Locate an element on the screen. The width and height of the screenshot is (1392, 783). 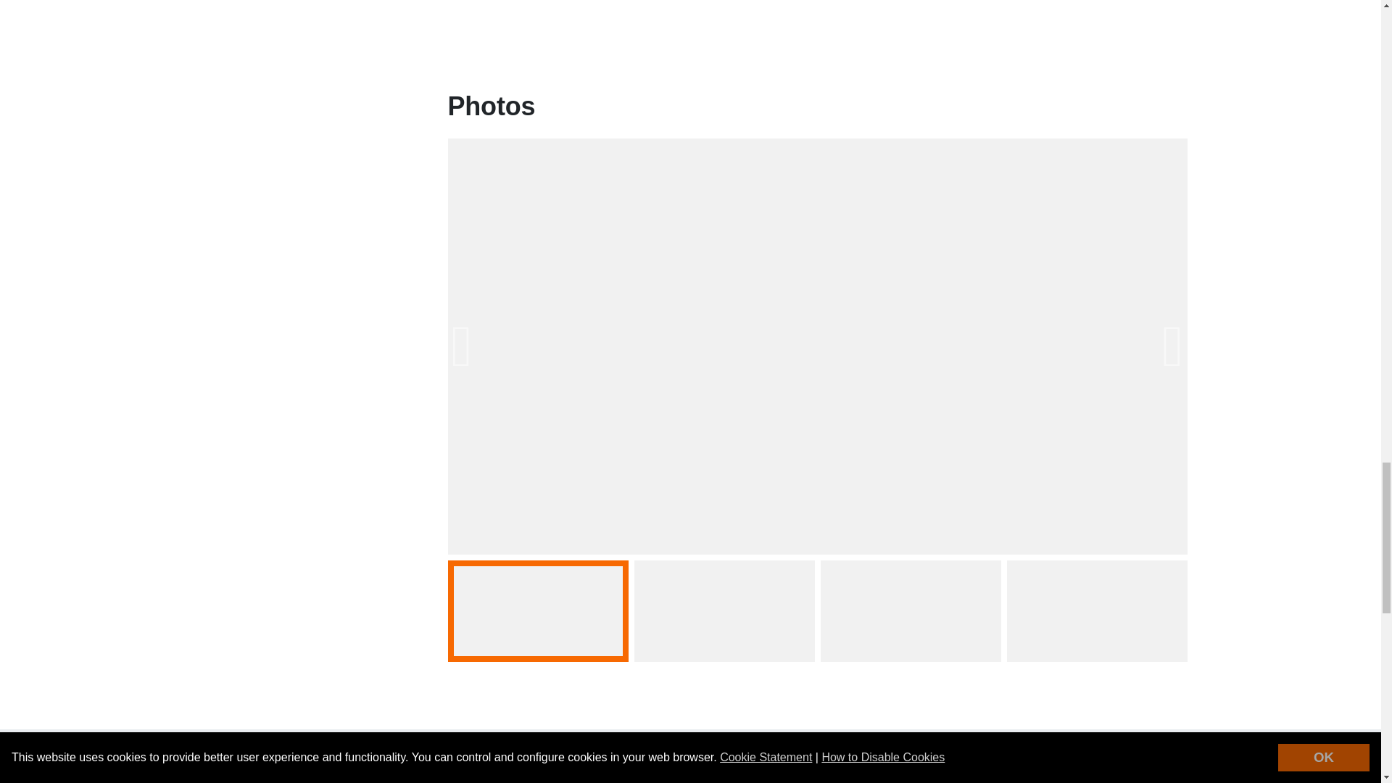
Reports is located at coordinates (818, 30).